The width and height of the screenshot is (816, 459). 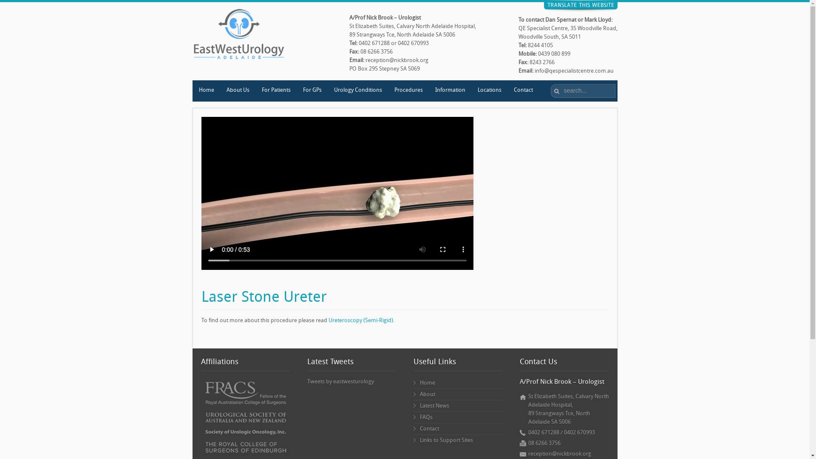 What do you see at coordinates (360, 320) in the screenshot?
I see `Ureteroscopy (Semi-Rigid)` at bounding box center [360, 320].